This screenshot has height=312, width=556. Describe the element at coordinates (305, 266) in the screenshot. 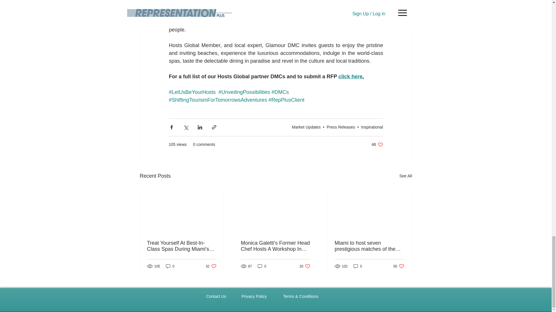

I see `click here` at that location.